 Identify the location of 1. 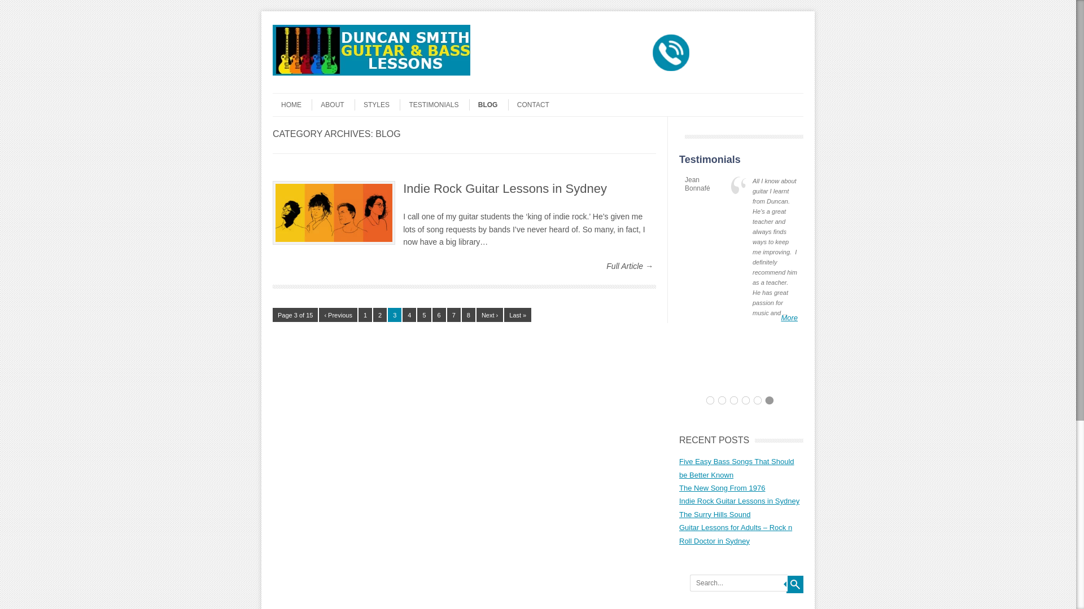
(365, 315).